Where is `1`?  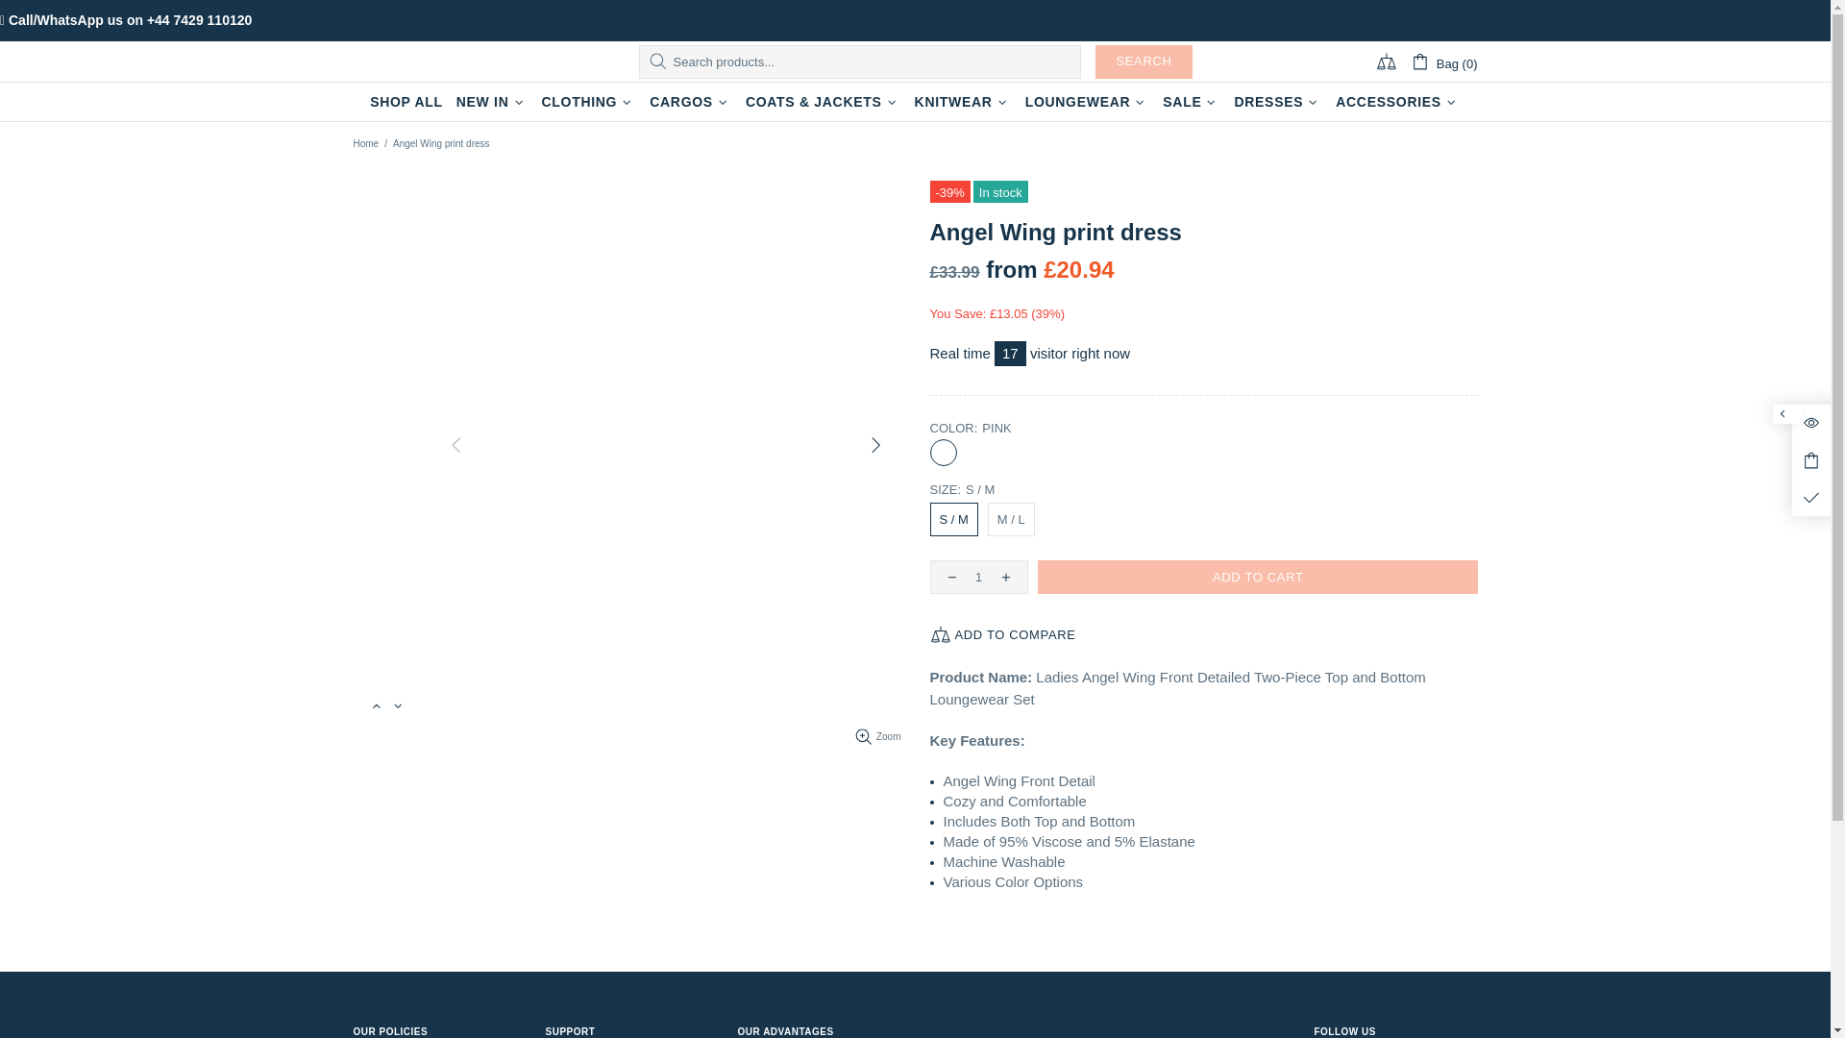
1 is located at coordinates (978, 577).